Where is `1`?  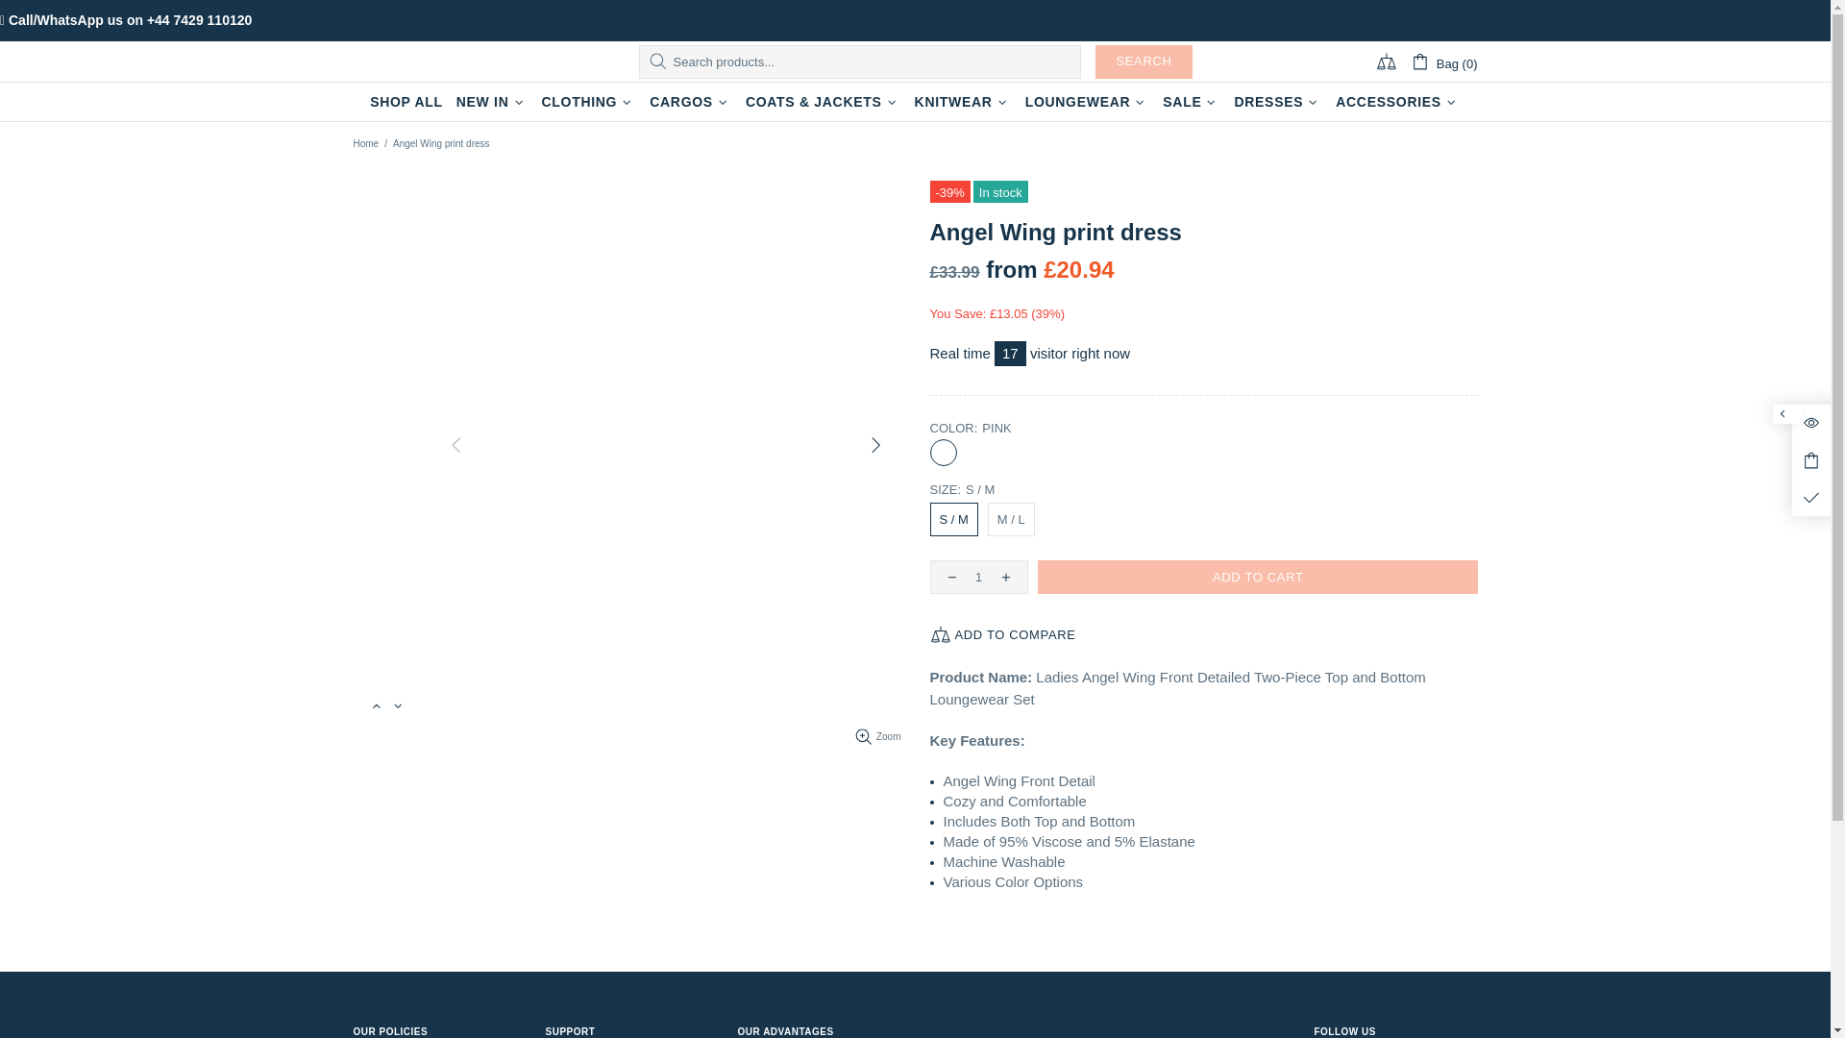
1 is located at coordinates (978, 577).